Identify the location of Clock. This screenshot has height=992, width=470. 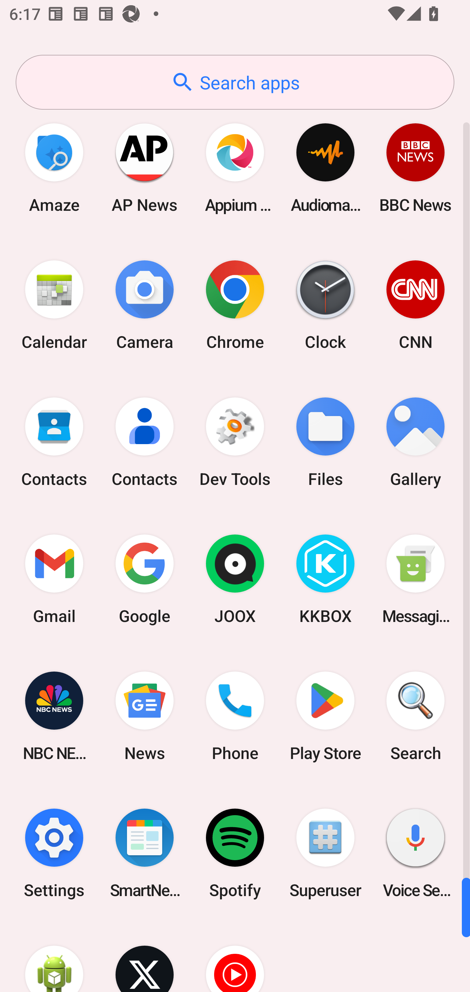
(325, 305).